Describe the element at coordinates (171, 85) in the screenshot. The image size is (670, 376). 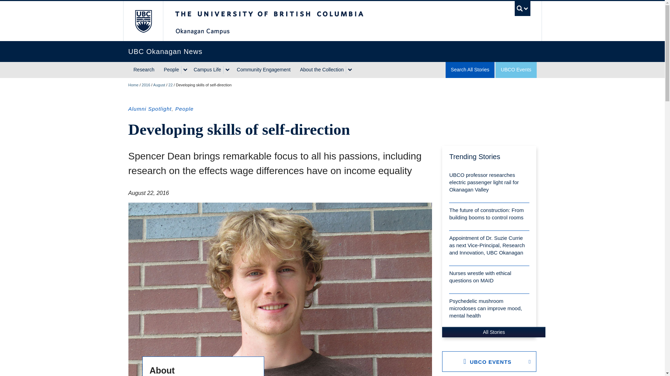
I see `August 22, 2016` at that location.